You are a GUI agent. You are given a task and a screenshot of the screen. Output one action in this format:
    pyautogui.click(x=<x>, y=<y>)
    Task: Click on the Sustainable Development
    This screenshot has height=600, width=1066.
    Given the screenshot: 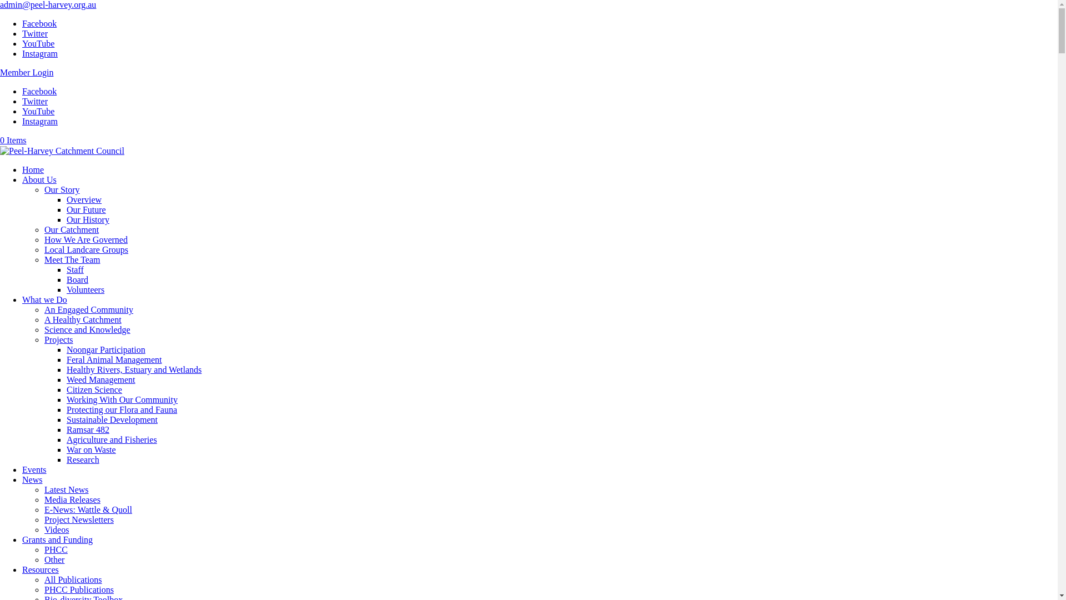 What is the action you would take?
    pyautogui.click(x=112, y=420)
    